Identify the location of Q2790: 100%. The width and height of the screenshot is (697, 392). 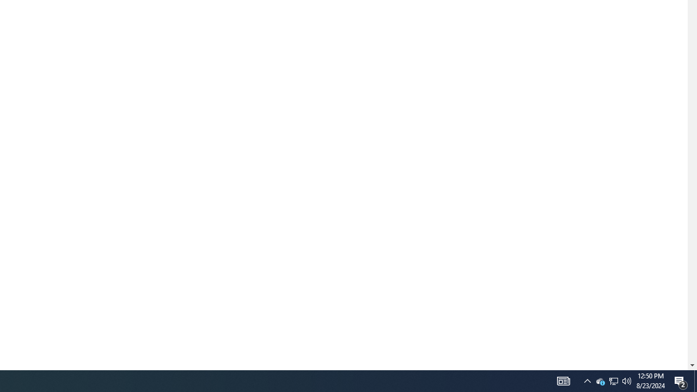
(613, 381).